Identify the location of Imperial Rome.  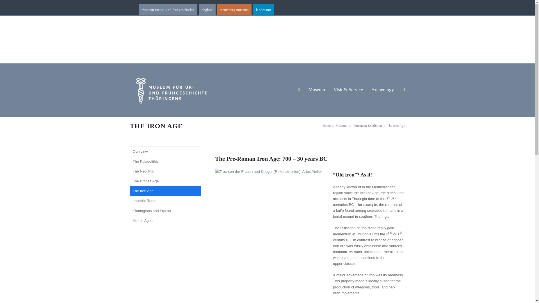
(165, 201).